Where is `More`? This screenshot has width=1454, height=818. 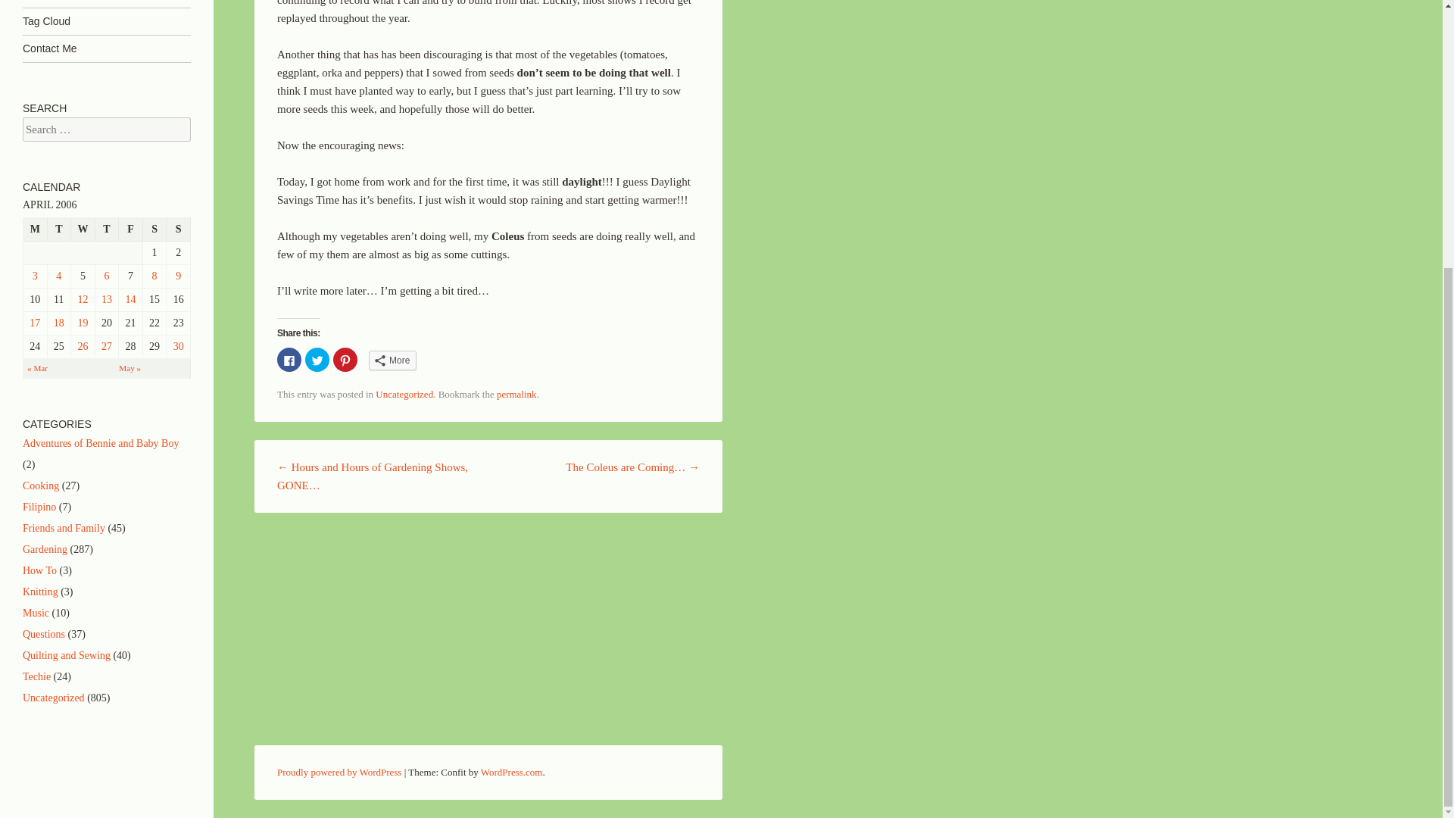
More is located at coordinates (392, 361).